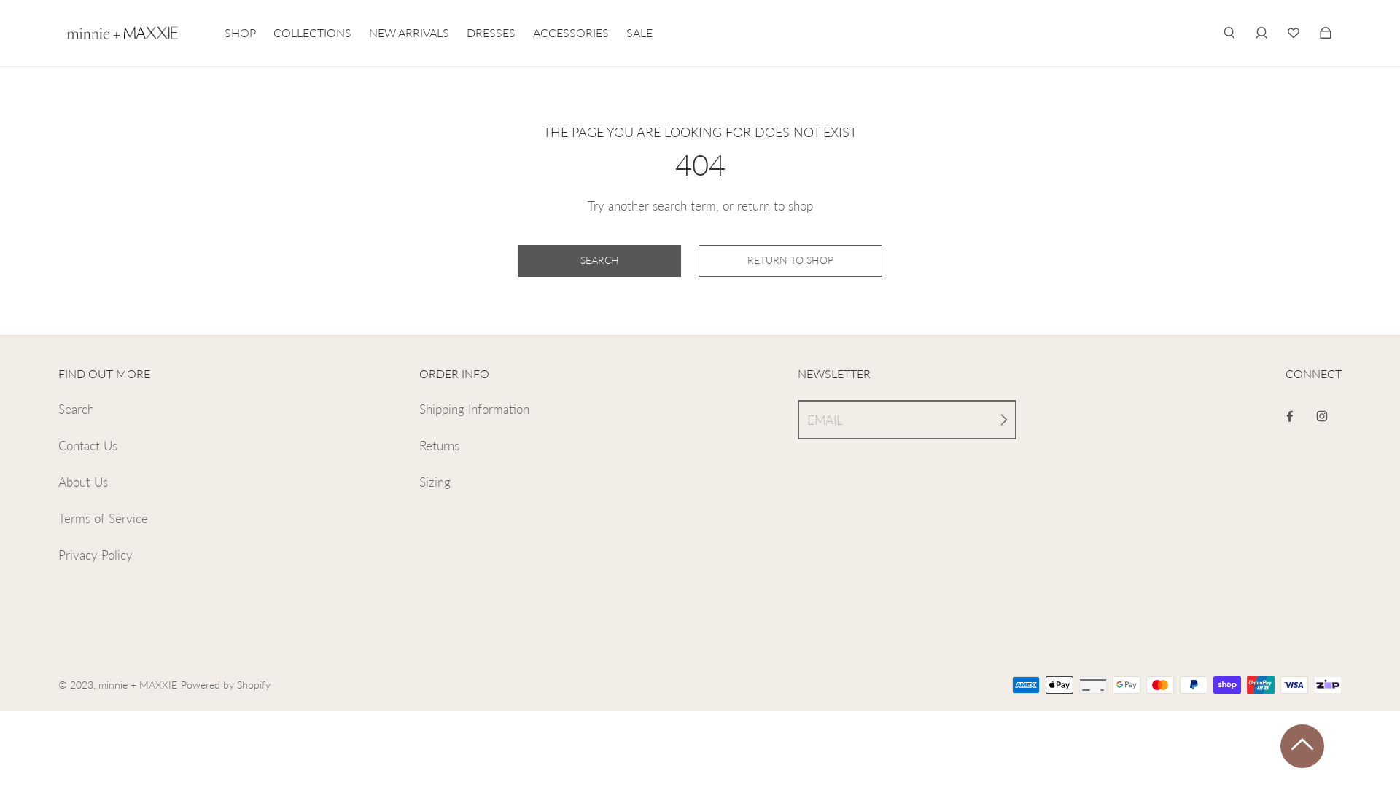  I want to click on About Us, so click(83, 482).